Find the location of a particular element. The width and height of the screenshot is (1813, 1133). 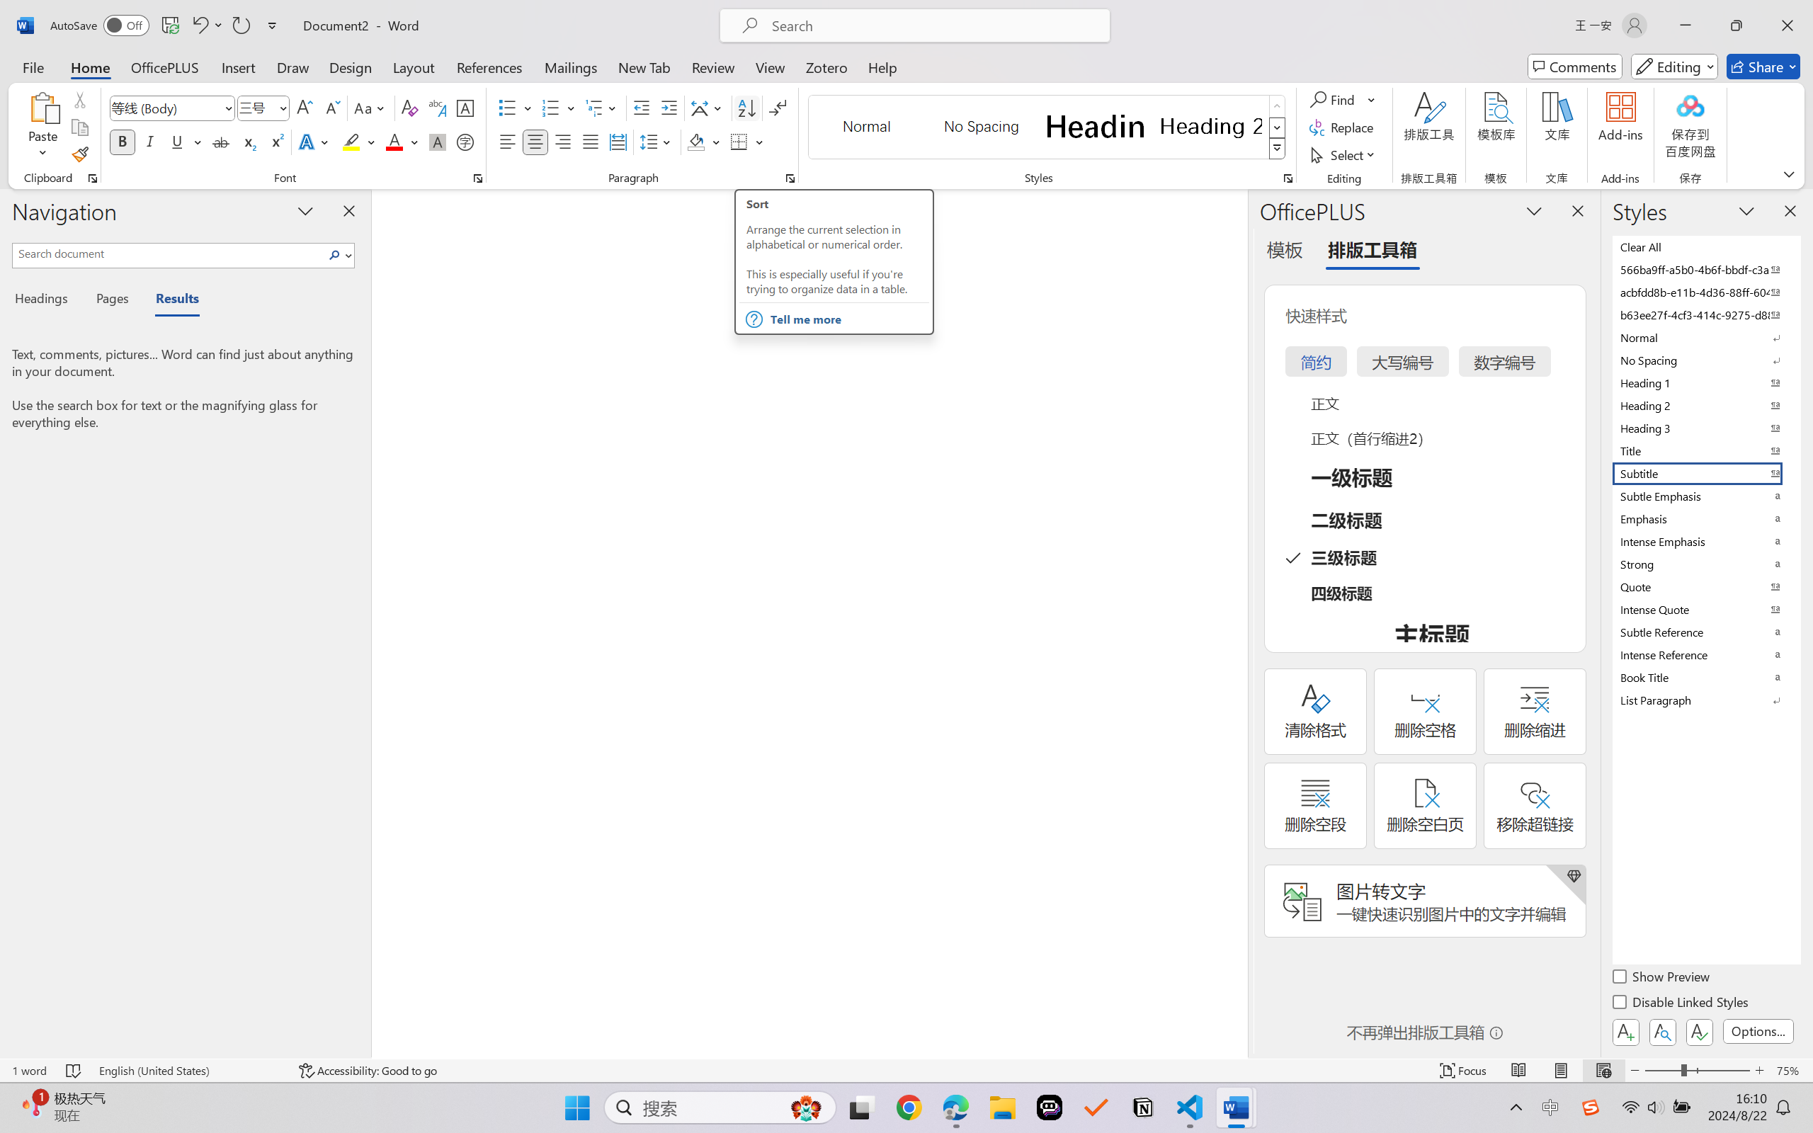

Heading 1 is located at coordinates (1096, 126).